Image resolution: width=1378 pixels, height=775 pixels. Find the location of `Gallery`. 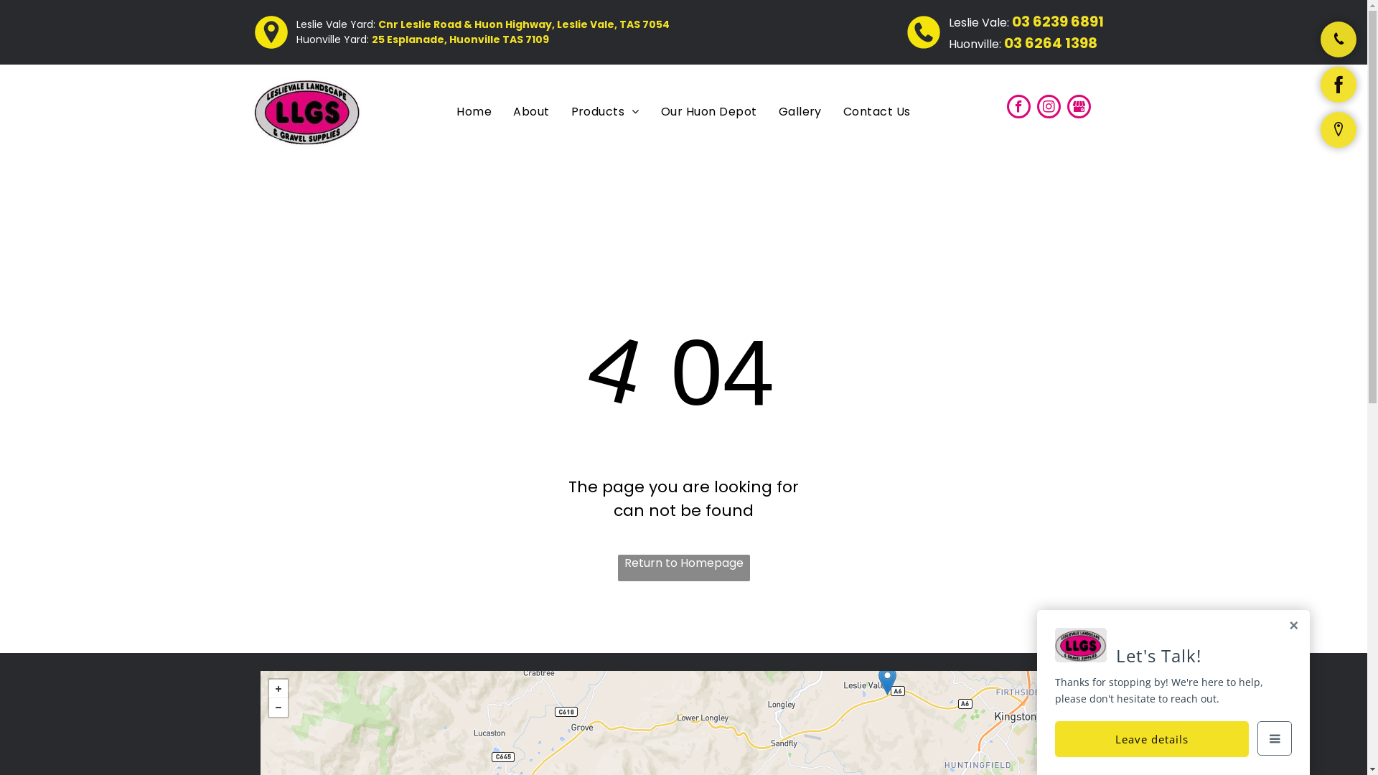

Gallery is located at coordinates (800, 112).